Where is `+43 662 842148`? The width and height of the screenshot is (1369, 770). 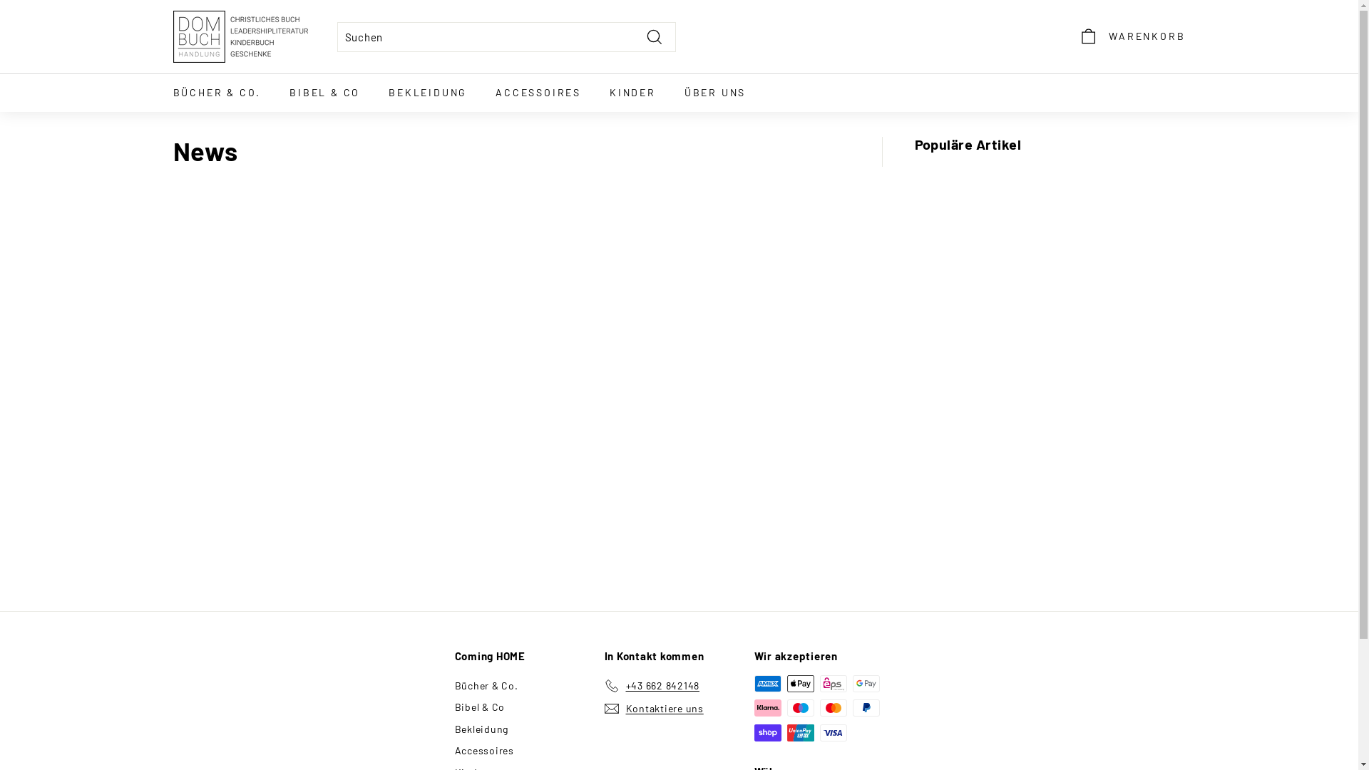 +43 662 842148 is located at coordinates (652, 686).